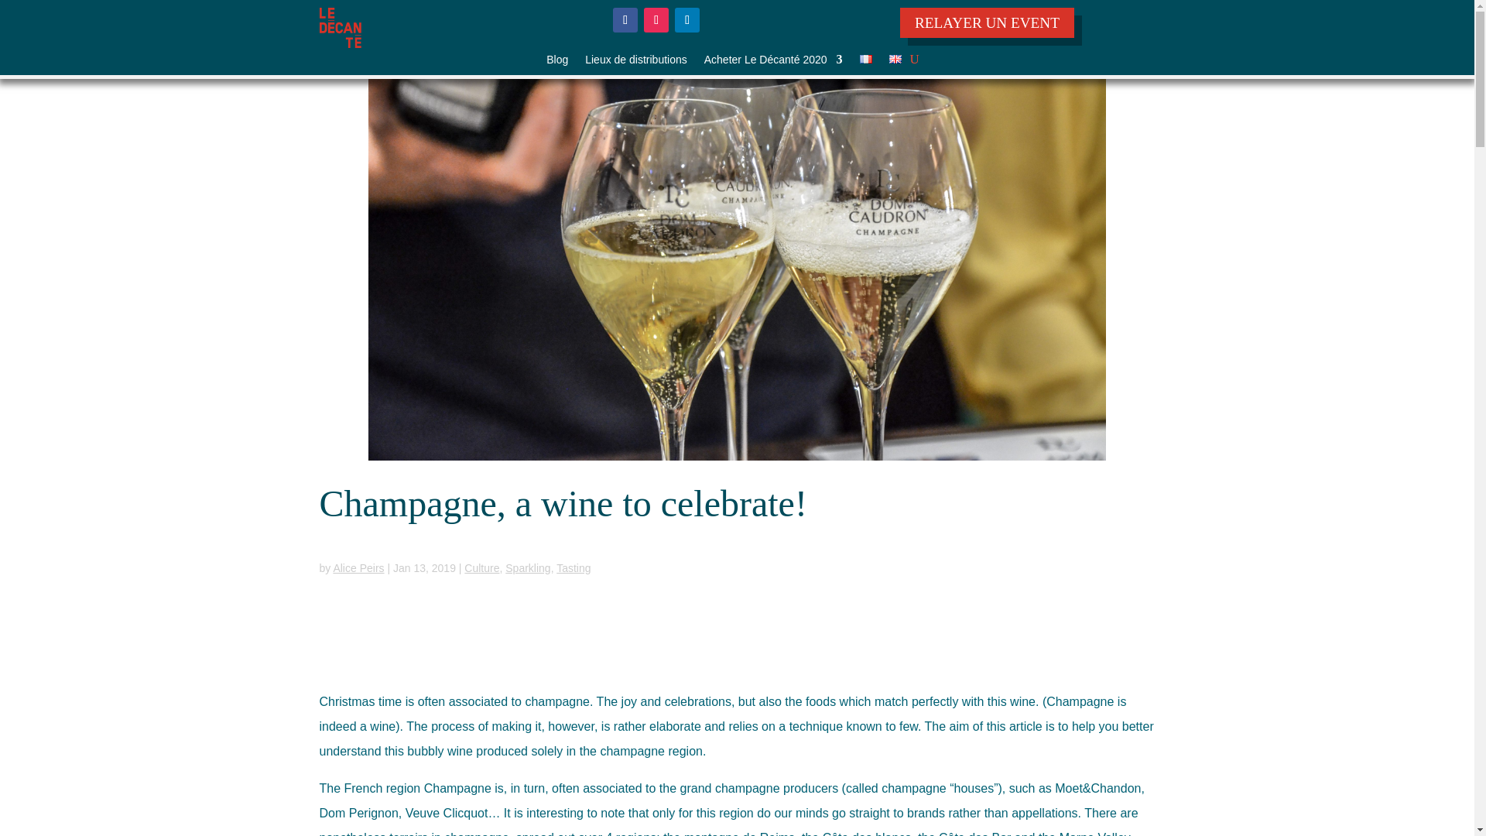  What do you see at coordinates (527, 567) in the screenshot?
I see `Sparkling` at bounding box center [527, 567].